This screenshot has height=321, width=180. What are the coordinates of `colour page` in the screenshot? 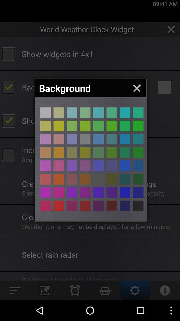 It's located at (125, 206).